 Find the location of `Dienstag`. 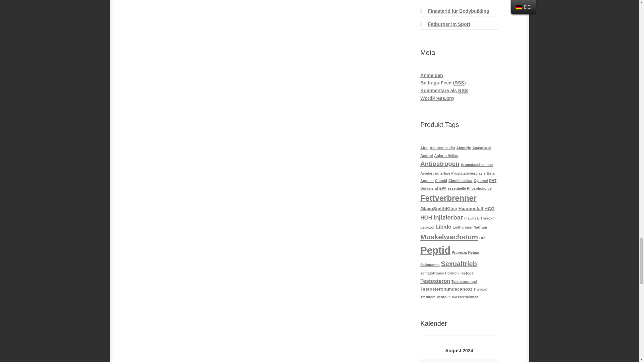

Dienstag is located at coordinates (437, 361).